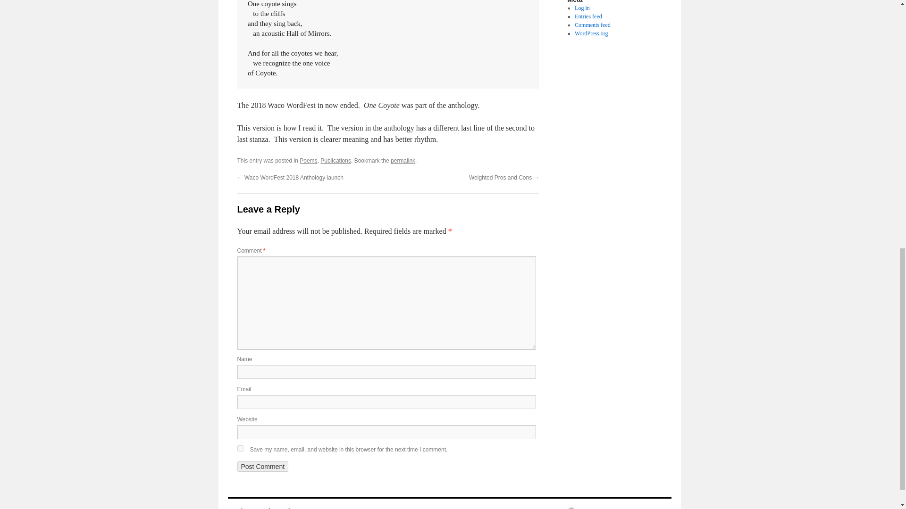 The width and height of the screenshot is (906, 509). I want to click on Post Comment, so click(262, 467).